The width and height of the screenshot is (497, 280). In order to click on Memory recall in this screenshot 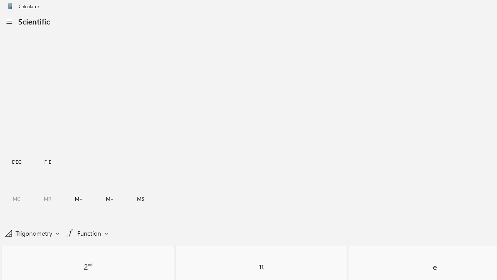, I will do `click(48, 199)`.